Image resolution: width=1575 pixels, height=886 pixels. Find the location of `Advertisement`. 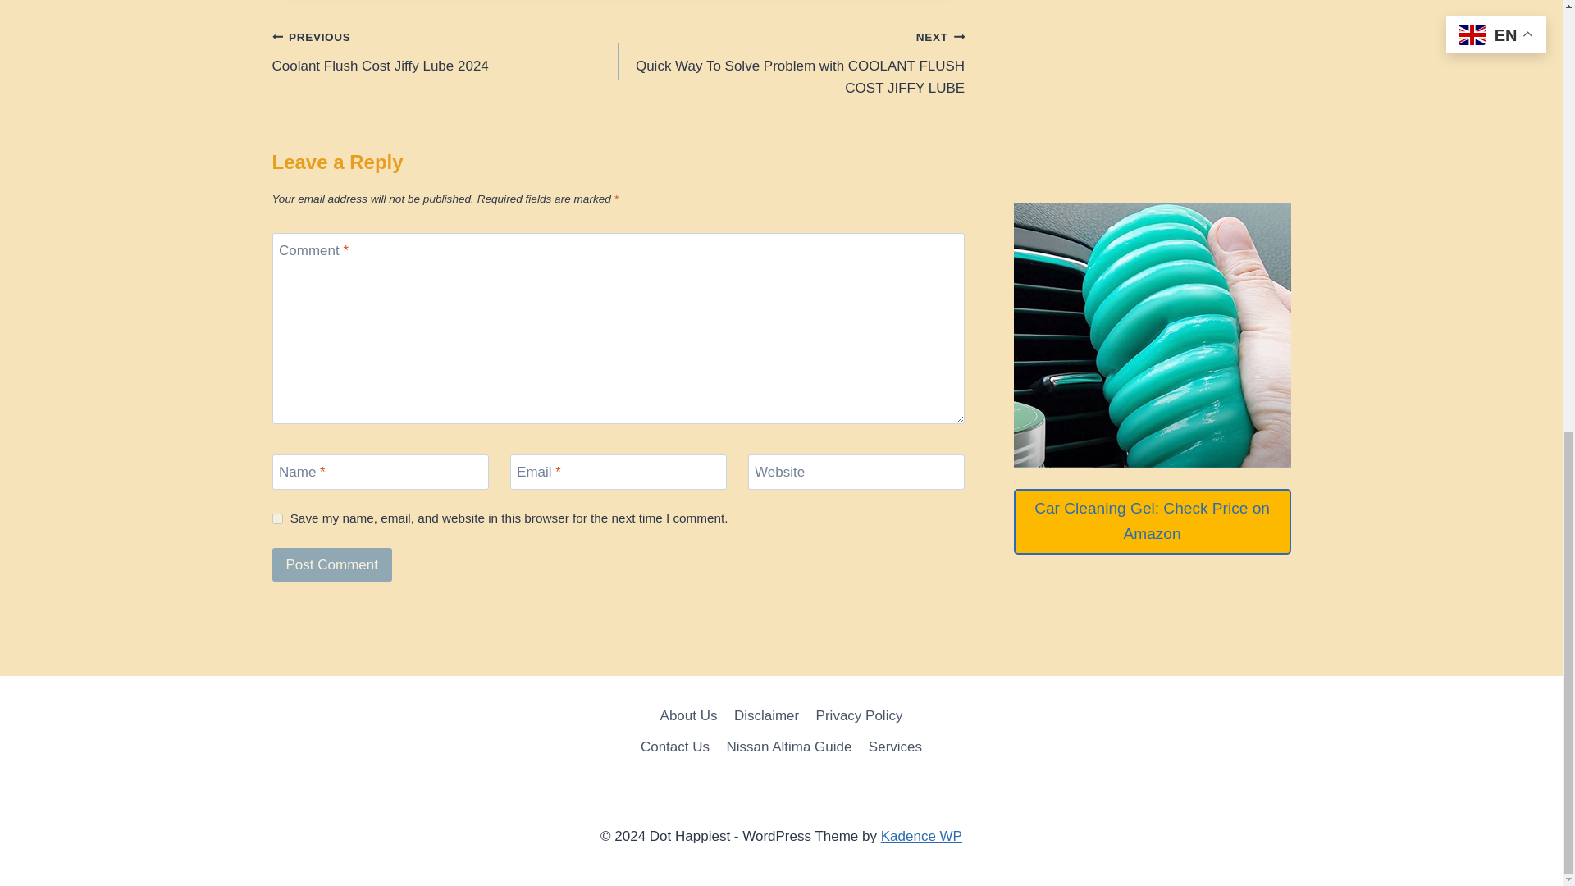

Advertisement is located at coordinates (1153, 38).